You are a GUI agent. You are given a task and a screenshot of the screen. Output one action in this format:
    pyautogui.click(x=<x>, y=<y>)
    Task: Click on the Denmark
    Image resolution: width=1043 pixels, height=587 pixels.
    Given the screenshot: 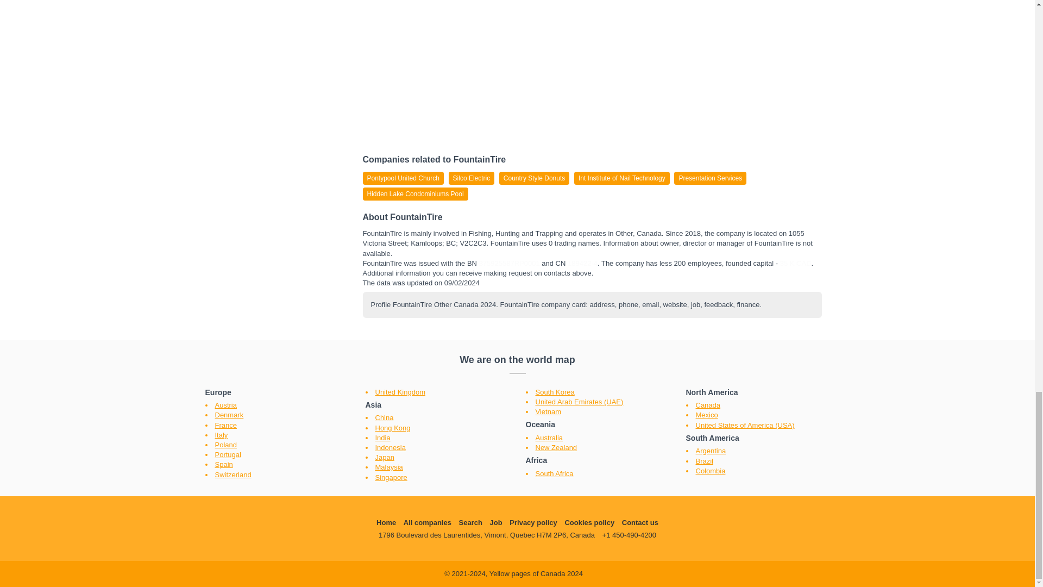 What is the action you would take?
    pyautogui.click(x=229, y=415)
    